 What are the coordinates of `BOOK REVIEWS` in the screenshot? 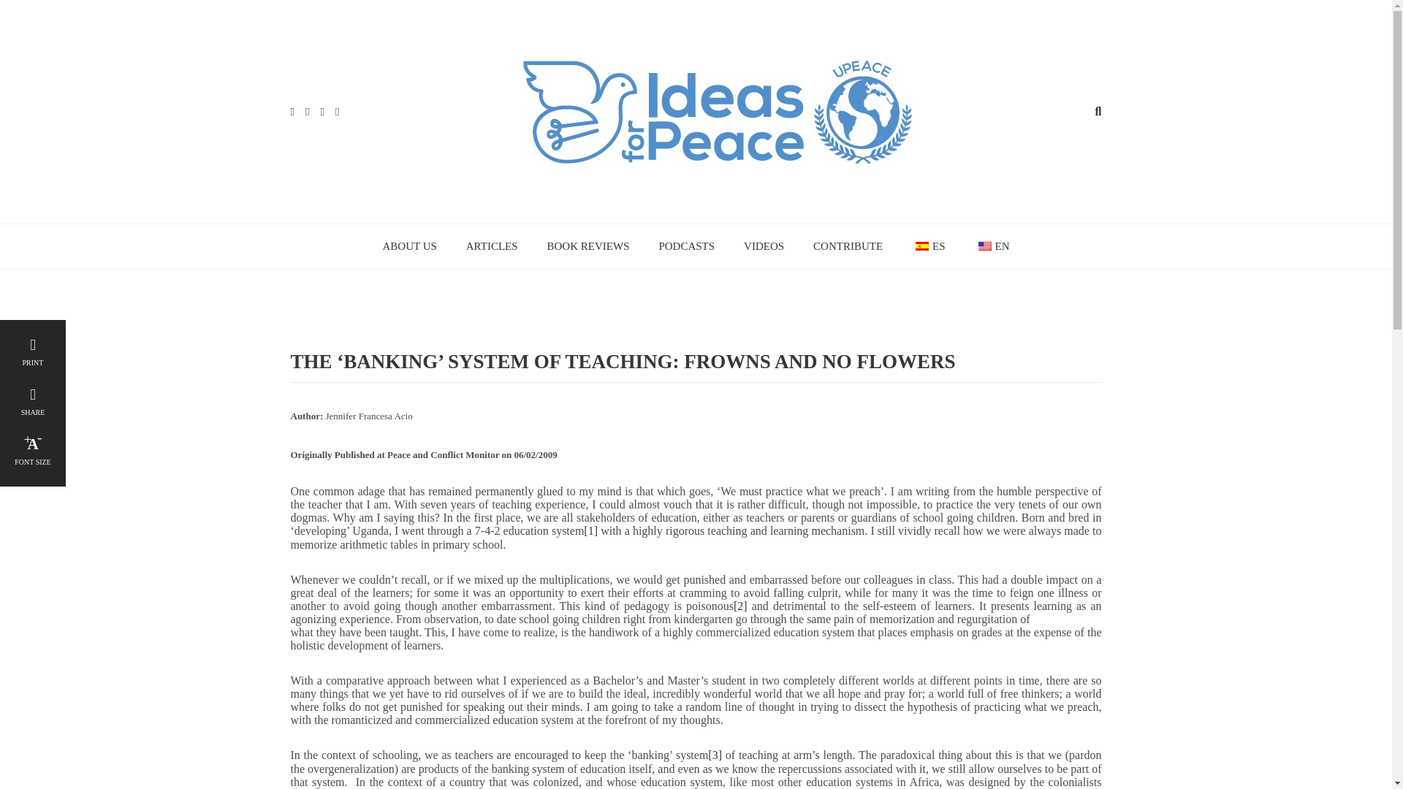 It's located at (588, 246).